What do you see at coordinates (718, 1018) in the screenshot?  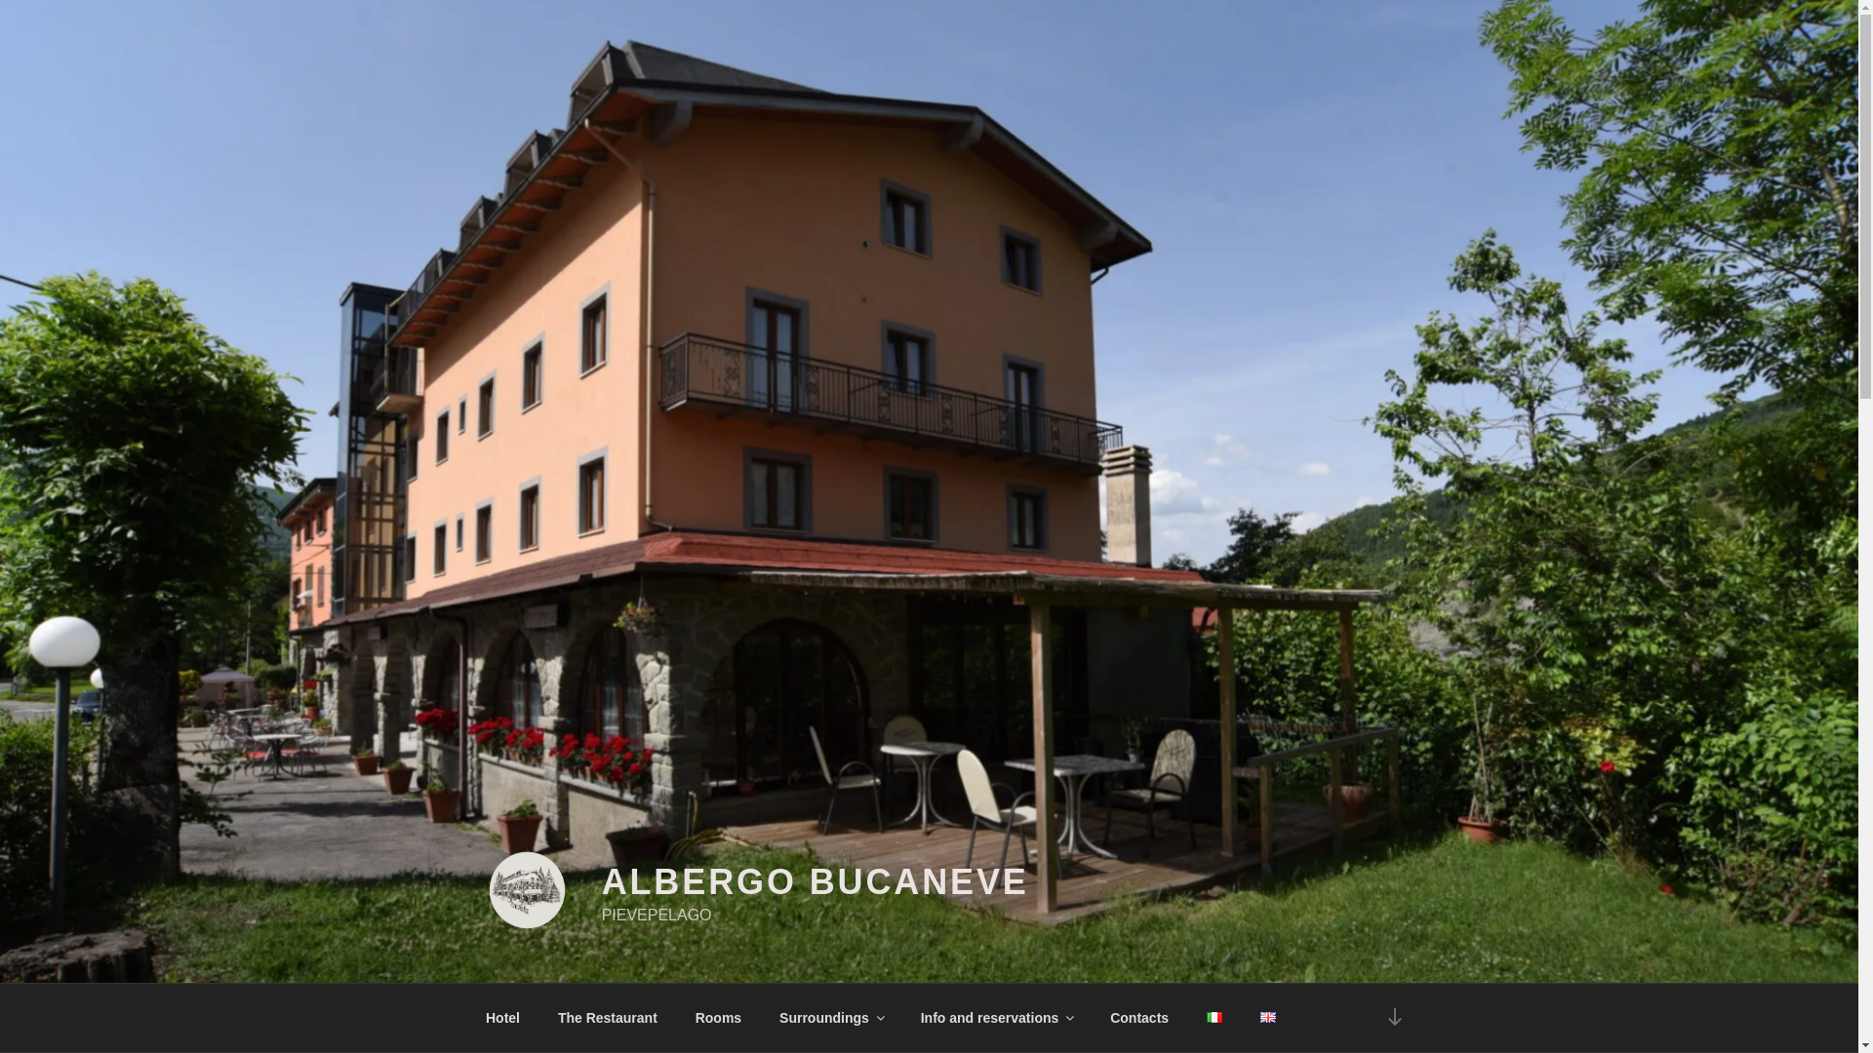 I see `Rooms` at bounding box center [718, 1018].